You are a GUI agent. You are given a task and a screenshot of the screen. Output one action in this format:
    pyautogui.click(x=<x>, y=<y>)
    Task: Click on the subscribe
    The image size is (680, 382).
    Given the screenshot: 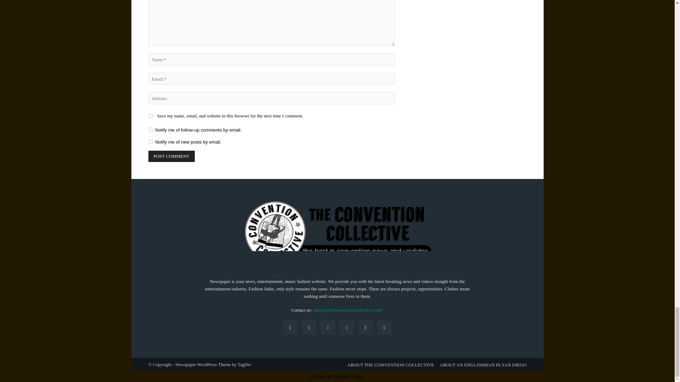 What is the action you would take?
    pyautogui.click(x=150, y=141)
    